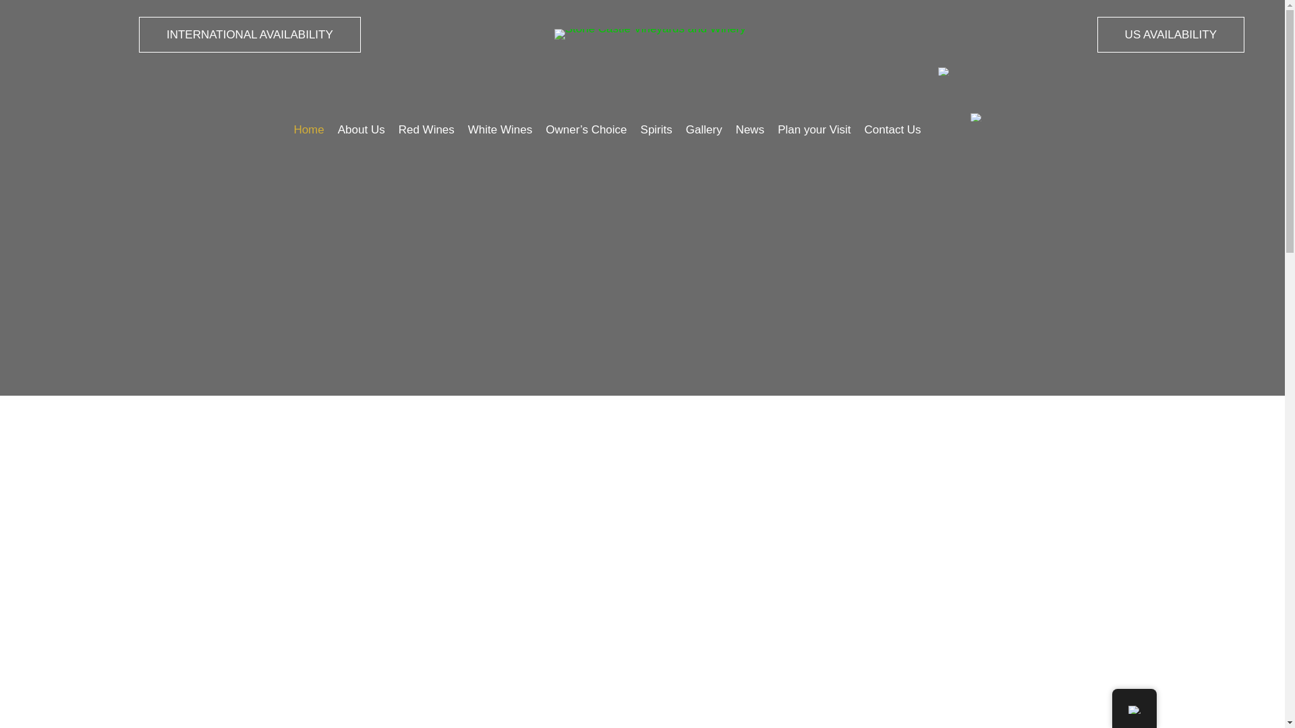  I want to click on INTERNATIONAL AVAILABILITY, so click(250, 34).